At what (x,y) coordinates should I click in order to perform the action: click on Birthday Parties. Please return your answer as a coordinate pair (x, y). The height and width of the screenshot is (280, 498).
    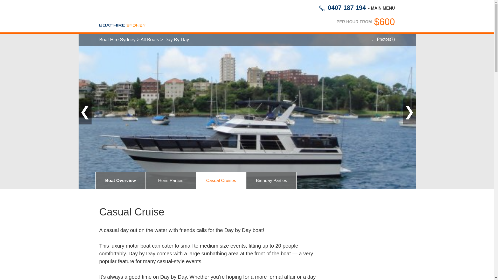
    Looking at the image, I should click on (271, 181).